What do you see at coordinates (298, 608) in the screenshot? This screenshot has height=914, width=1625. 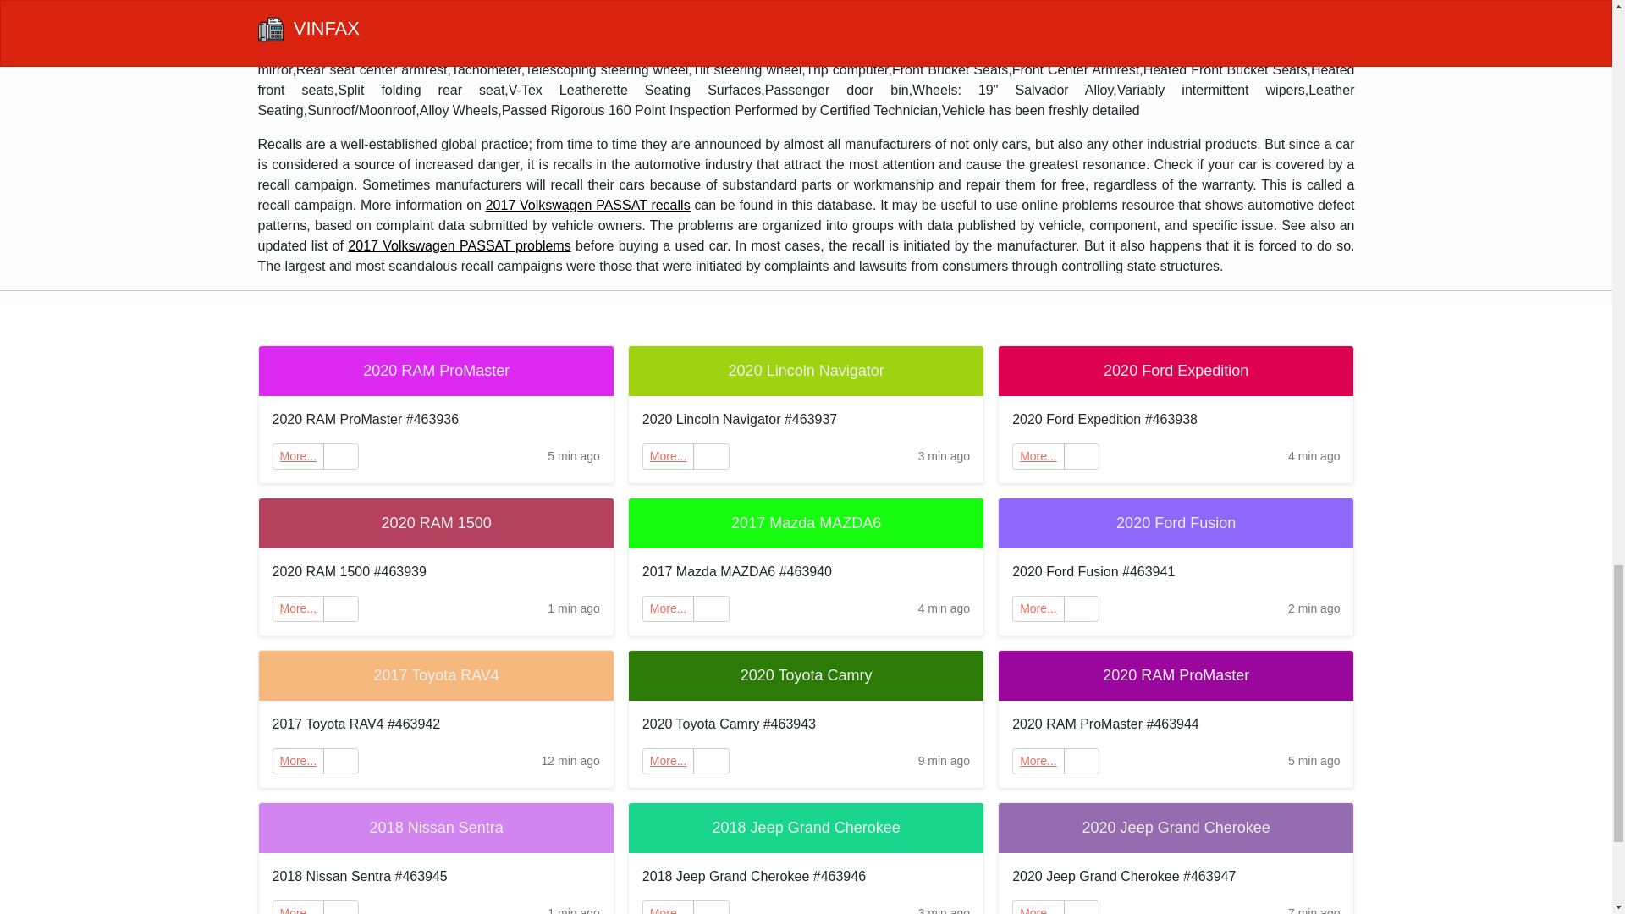 I see `More...` at bounding box center [298, 608].